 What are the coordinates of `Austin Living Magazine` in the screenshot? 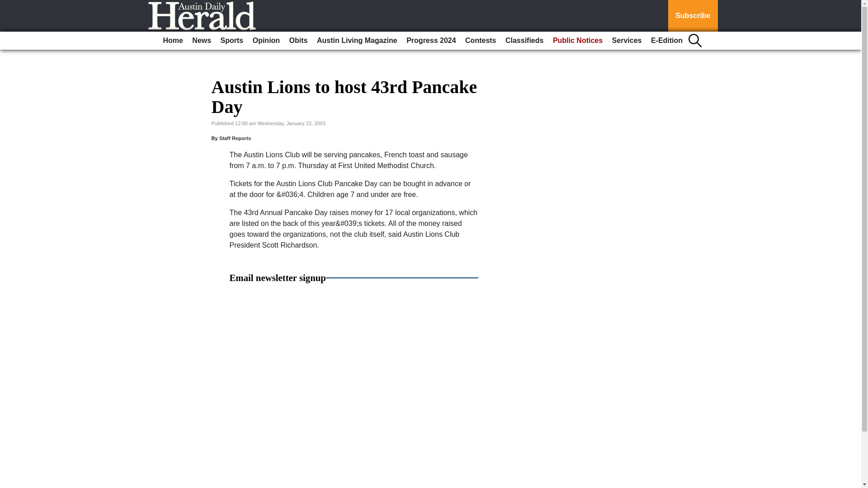 It's located at (357, 41).